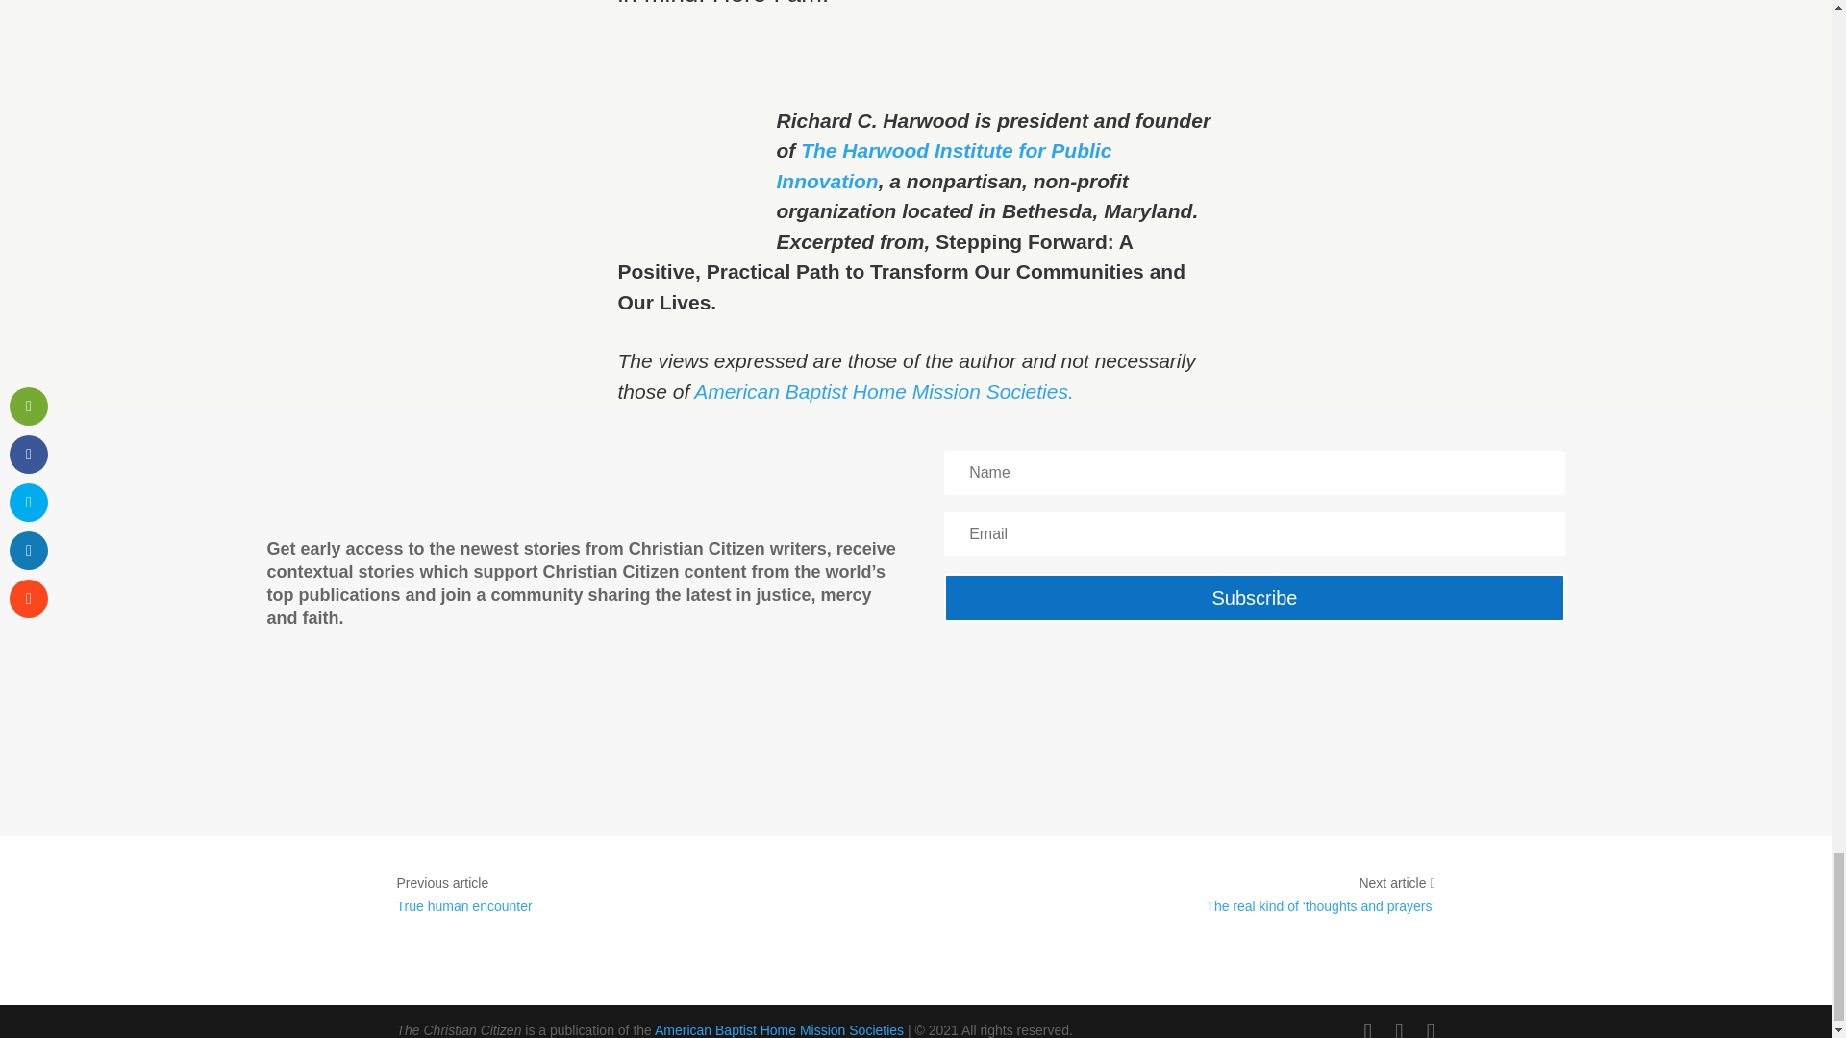  Describe the element at coordinates (944, 165) in the screenshot. I see `The Harwood Institute for Public Innovation` at that location.